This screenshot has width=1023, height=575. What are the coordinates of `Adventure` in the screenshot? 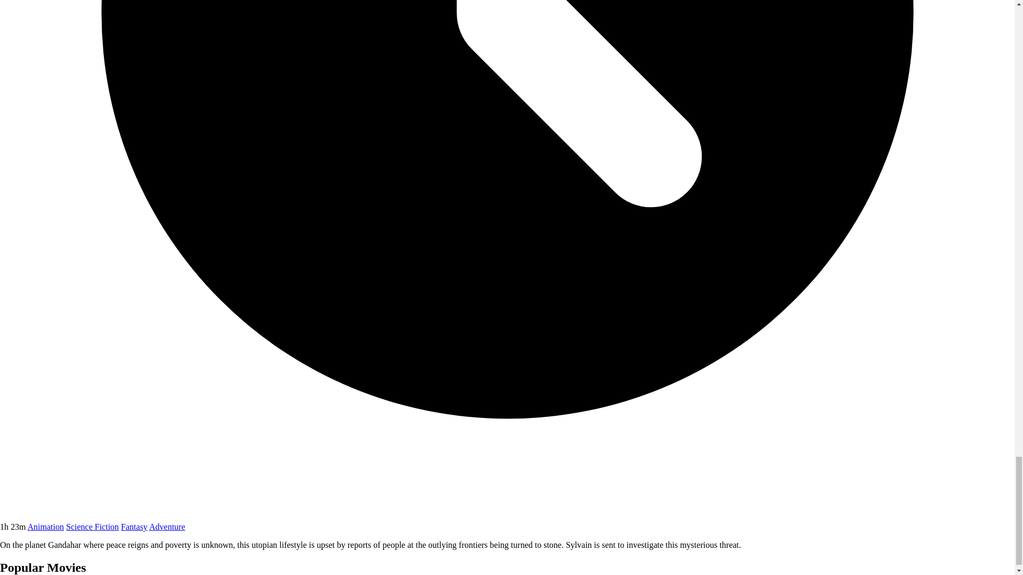 It's located at (167, 526).